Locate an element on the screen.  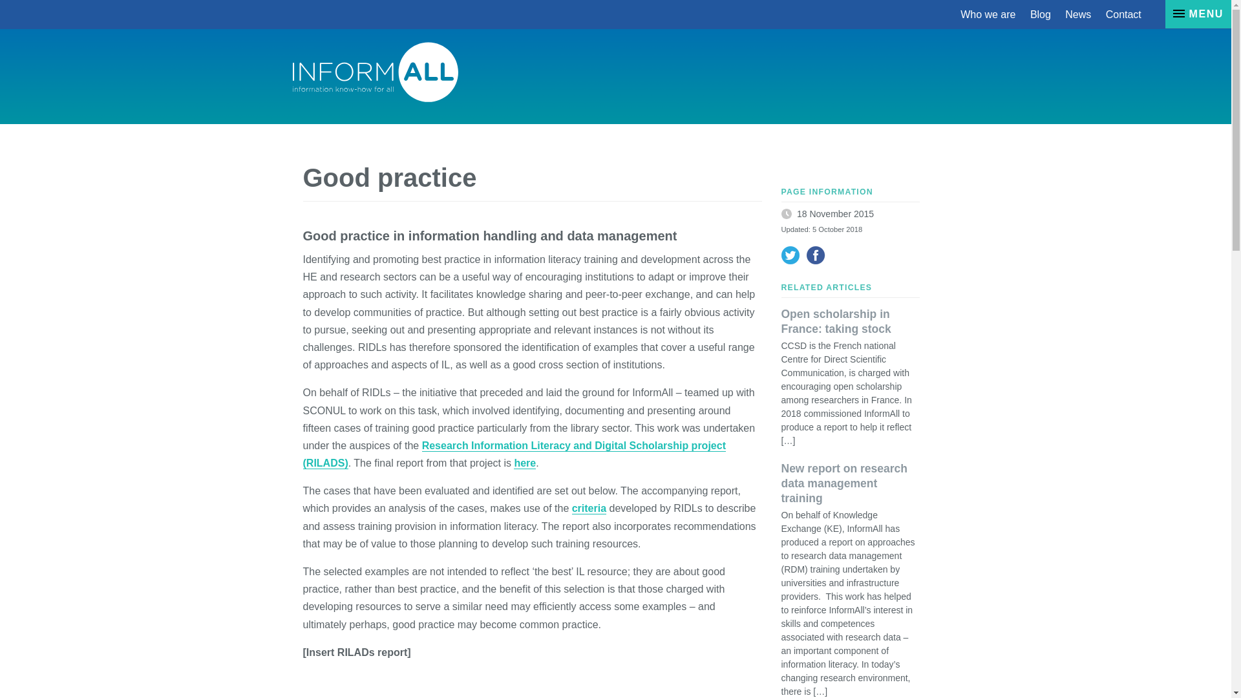
RILADS is located at coordinates (513, 454).